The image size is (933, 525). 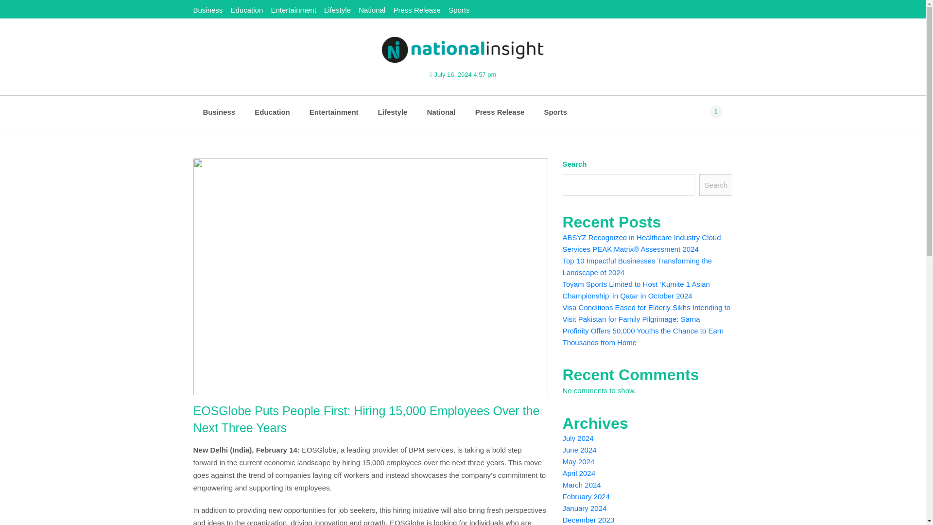 What do you see at coordinates (393, 112) in the screenshot?
I see `Lifestyle` at bounding box center [393, 112].